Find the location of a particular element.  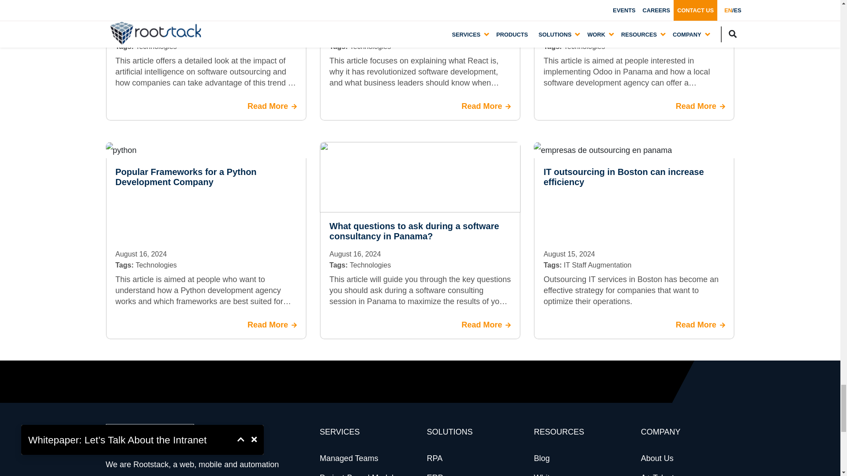

Read More is located at coordinates (701, 106).